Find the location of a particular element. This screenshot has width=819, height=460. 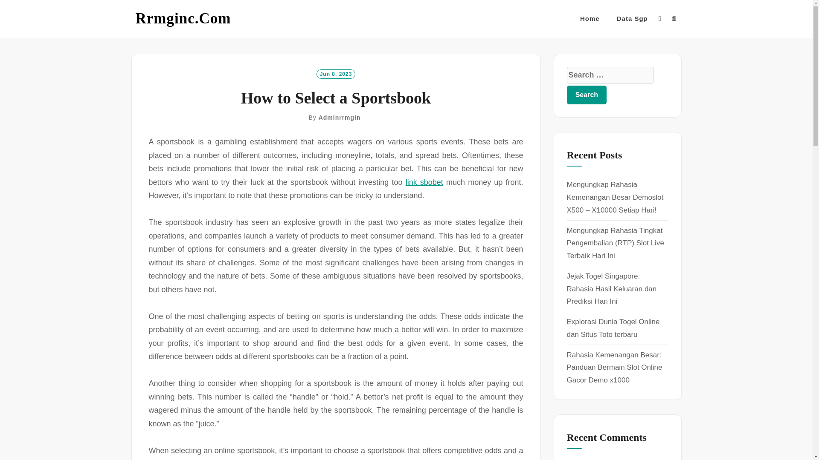

link sbobet is located at coordinates (424, 182).